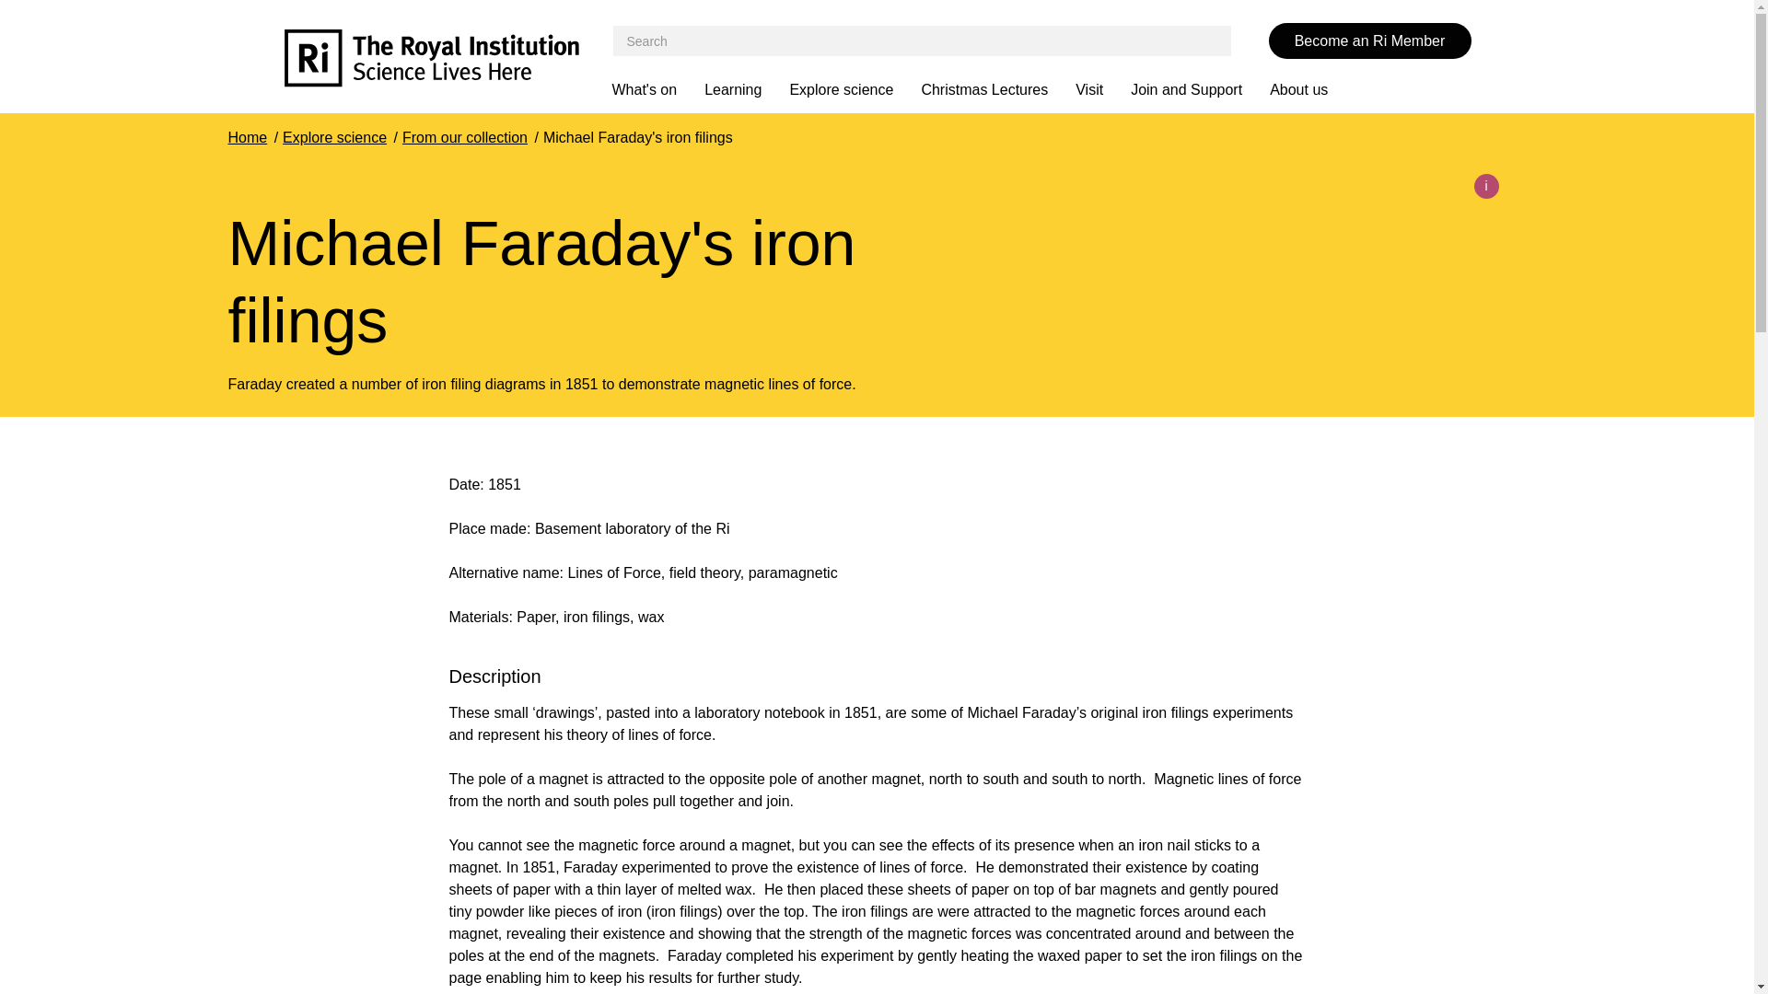 The height and width of the screenshot is (994, 1768). Describe the element at coordinates (1103, 90) in the screenshot. I see `Visit` at that location.